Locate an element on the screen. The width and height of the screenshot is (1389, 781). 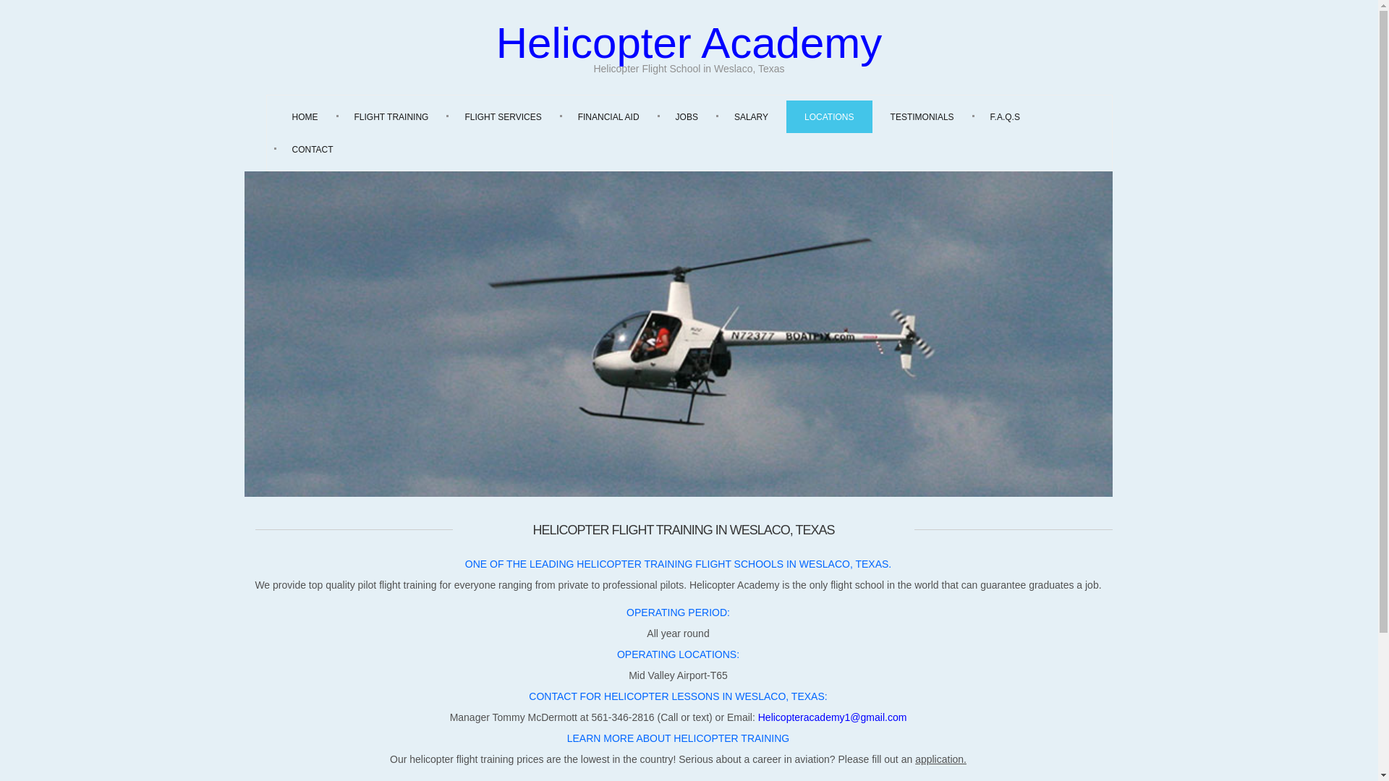
HOME is located at coordinates (305, 116).